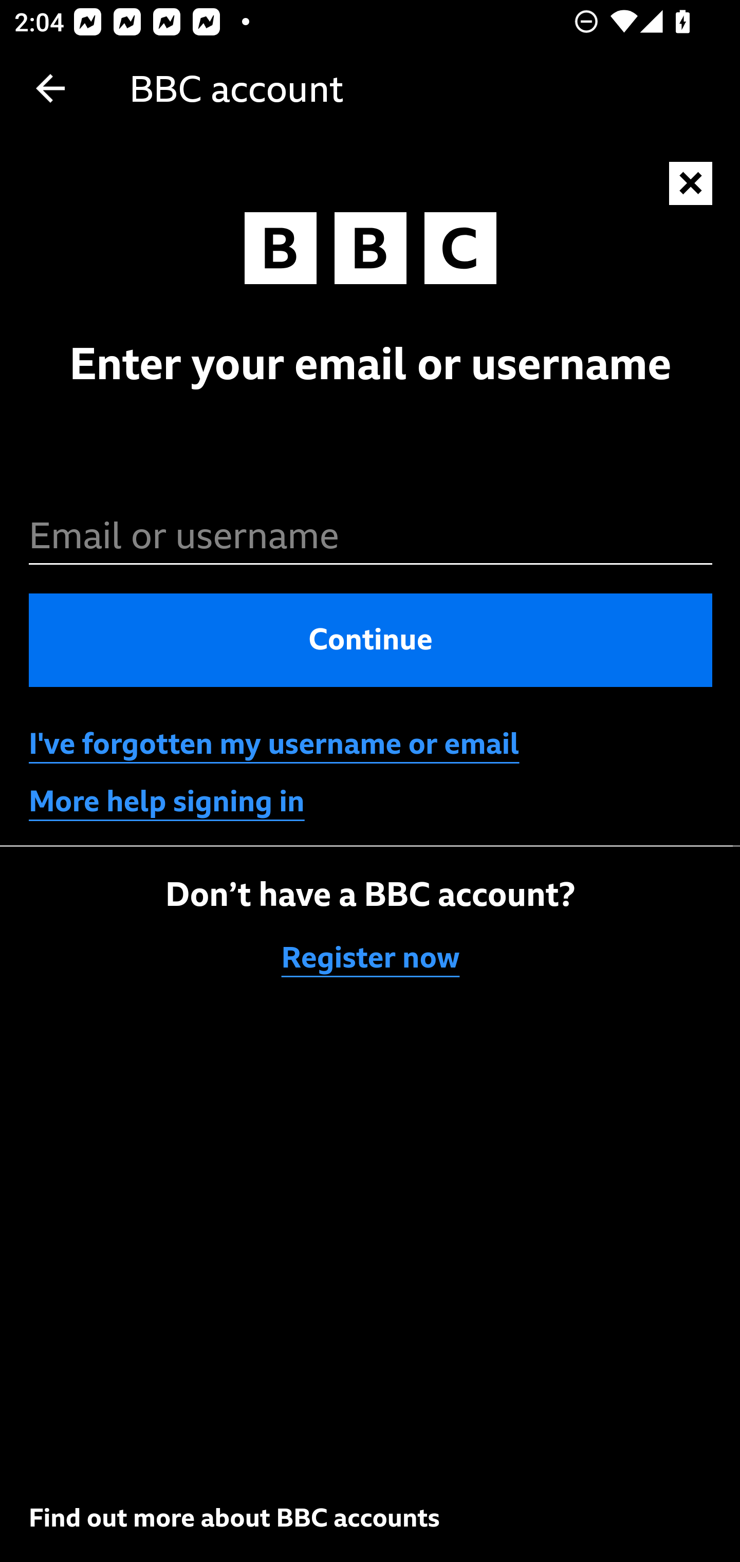  Describe the element at coordinates (371, 253) in the screenshot. I see `Go to the BBC Homepage` at that location.